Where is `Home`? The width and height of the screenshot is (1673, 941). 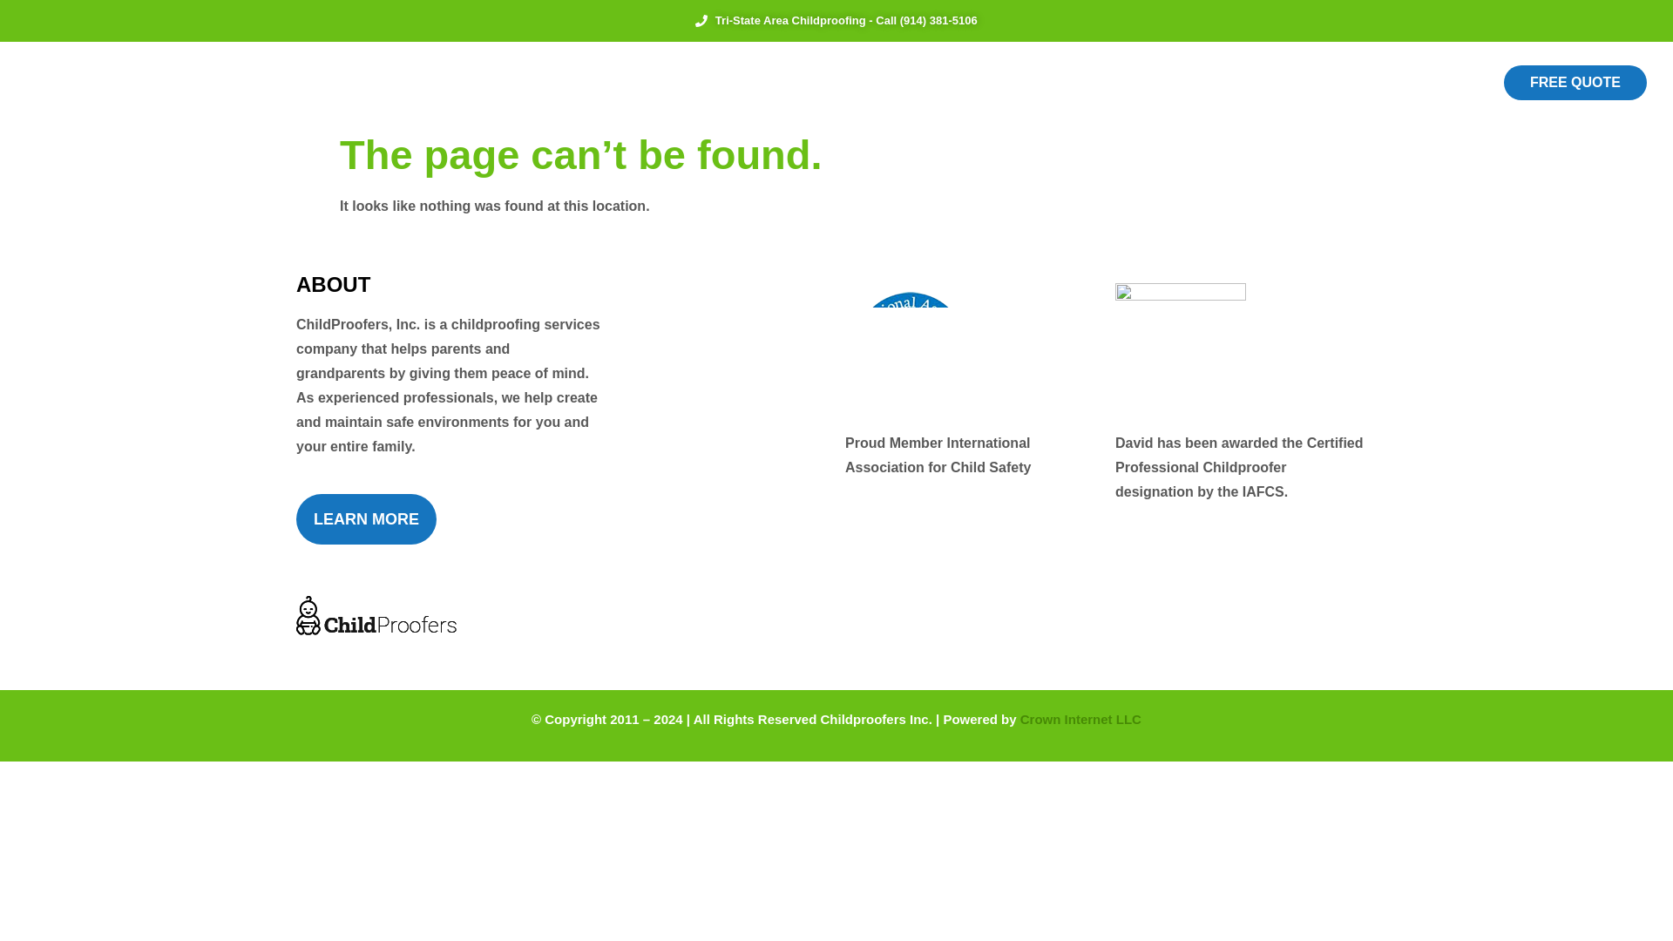 Home is located at coordinates (584, 83).